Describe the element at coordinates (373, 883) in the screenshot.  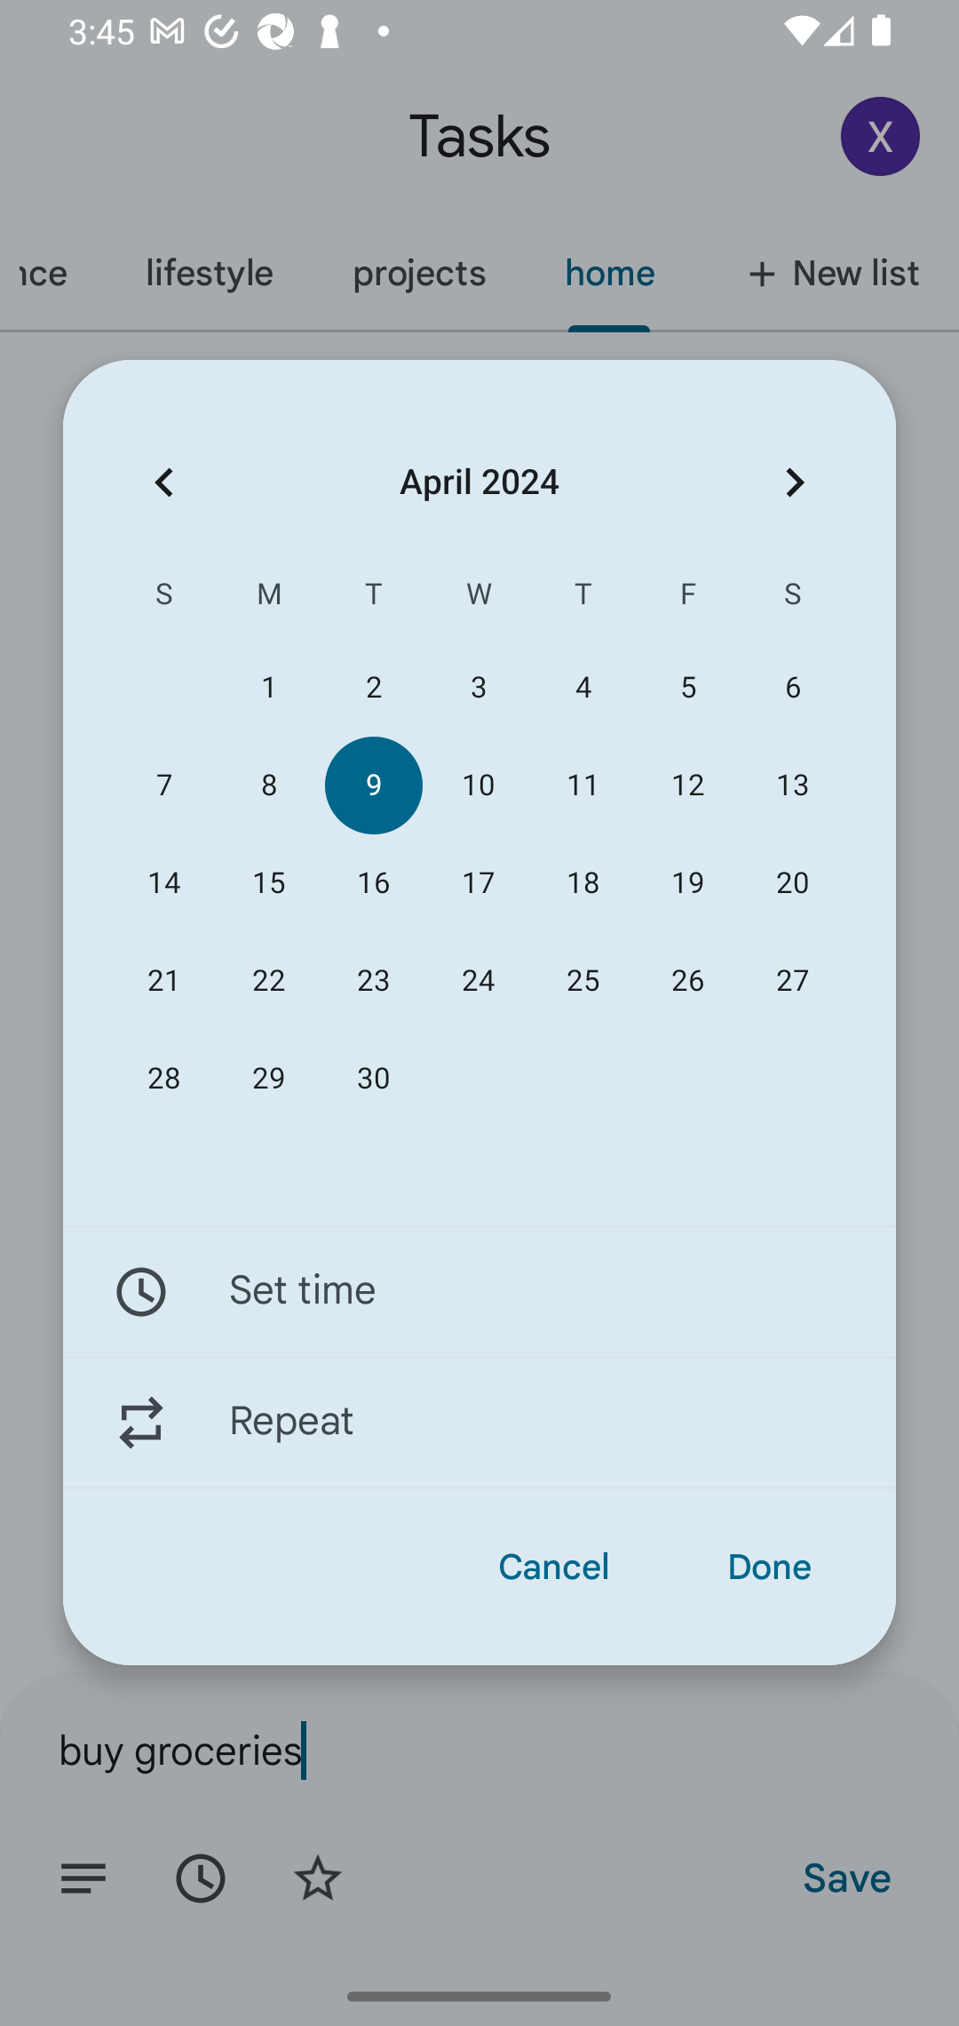
I see `16 16 April 2024` at that location.